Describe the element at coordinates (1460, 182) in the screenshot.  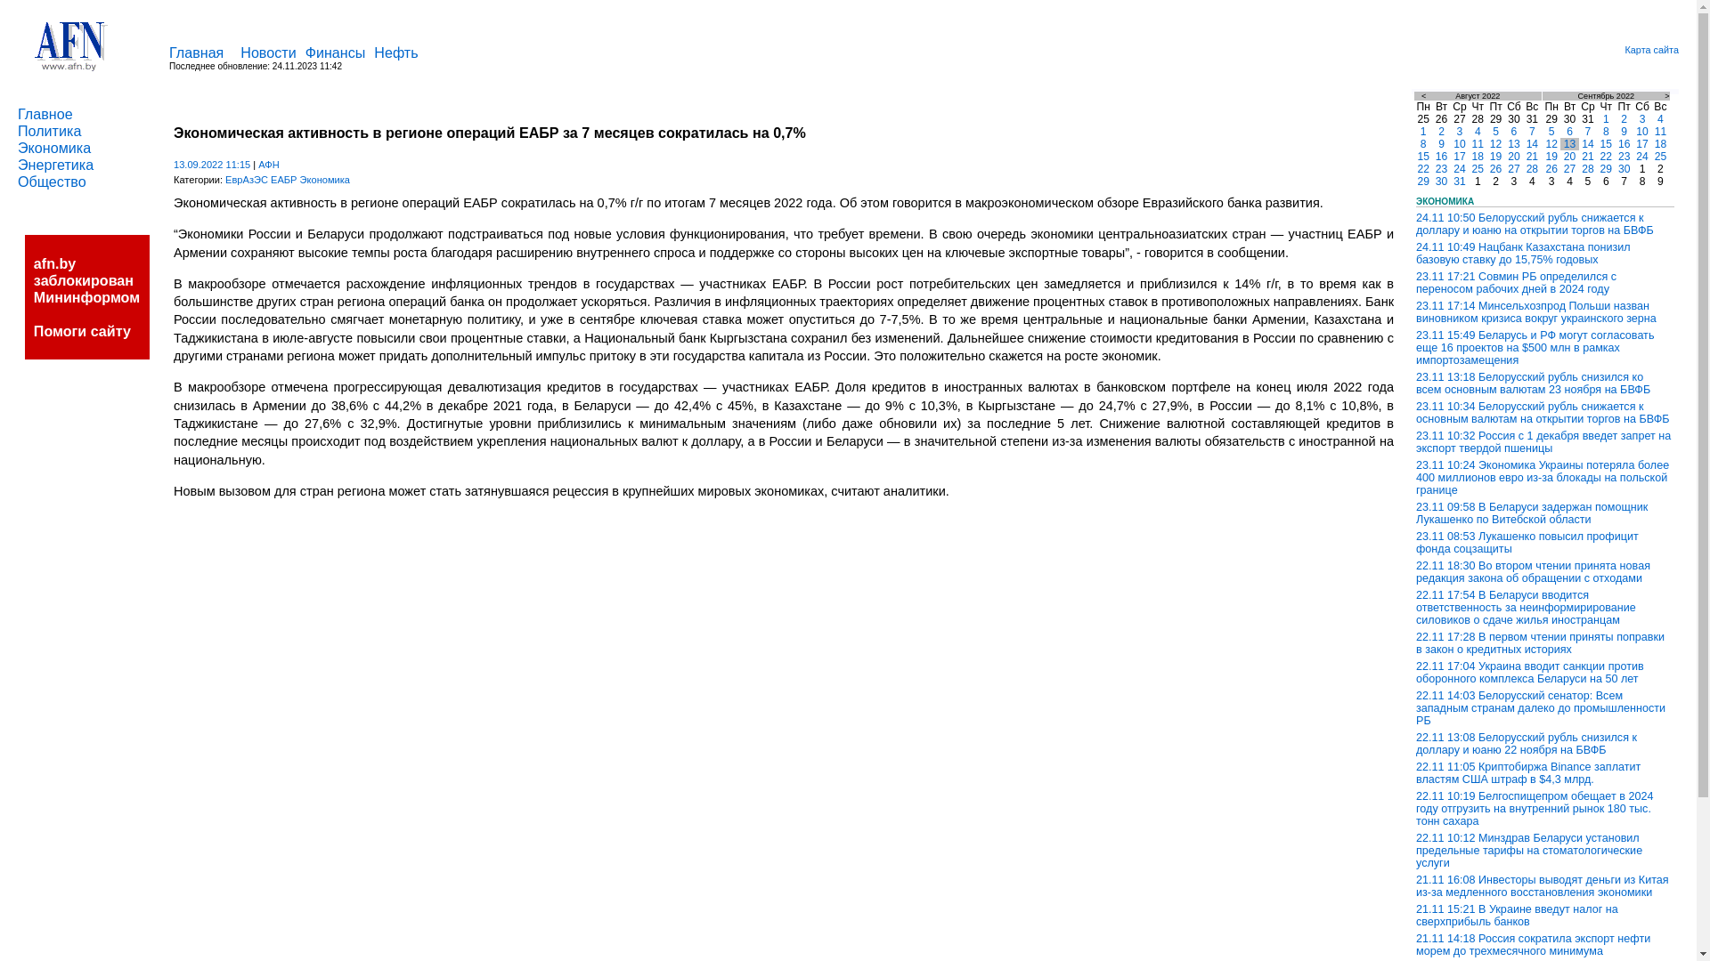
I see `31` at that location.